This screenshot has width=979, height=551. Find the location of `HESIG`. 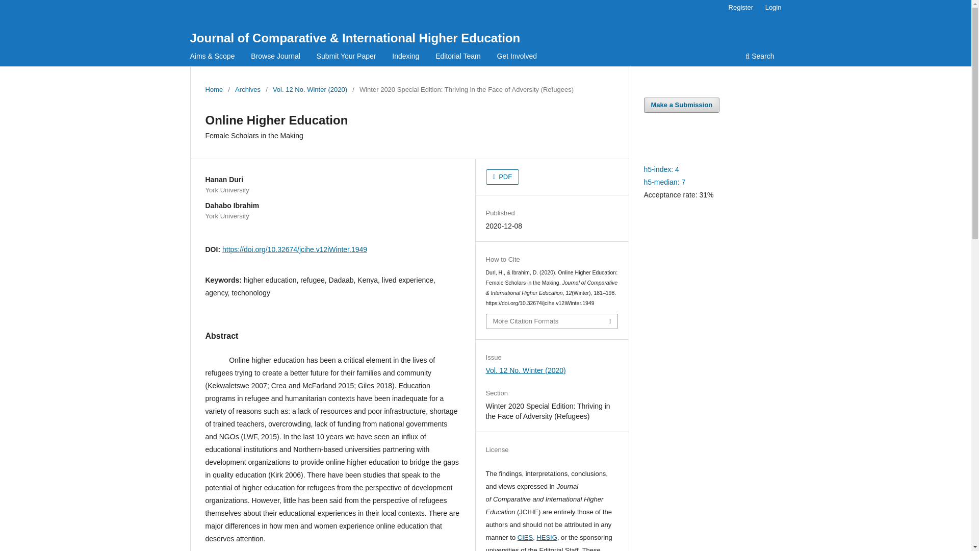

HESIG is located at coordinates (547, 537).